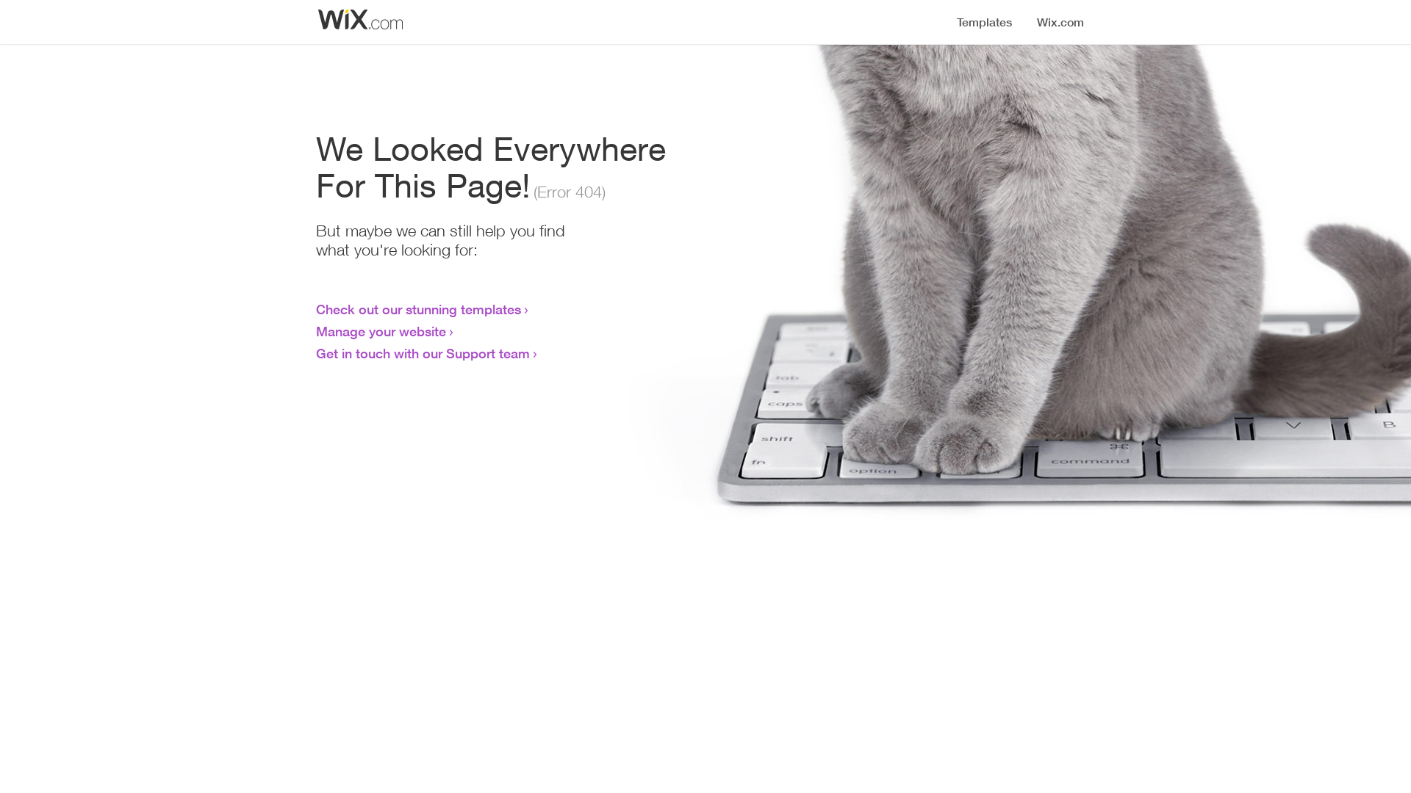  What do you see at coordinates (381, 331) in the screenshot?
I see `Manage your website` at bounding box center [381, 331].